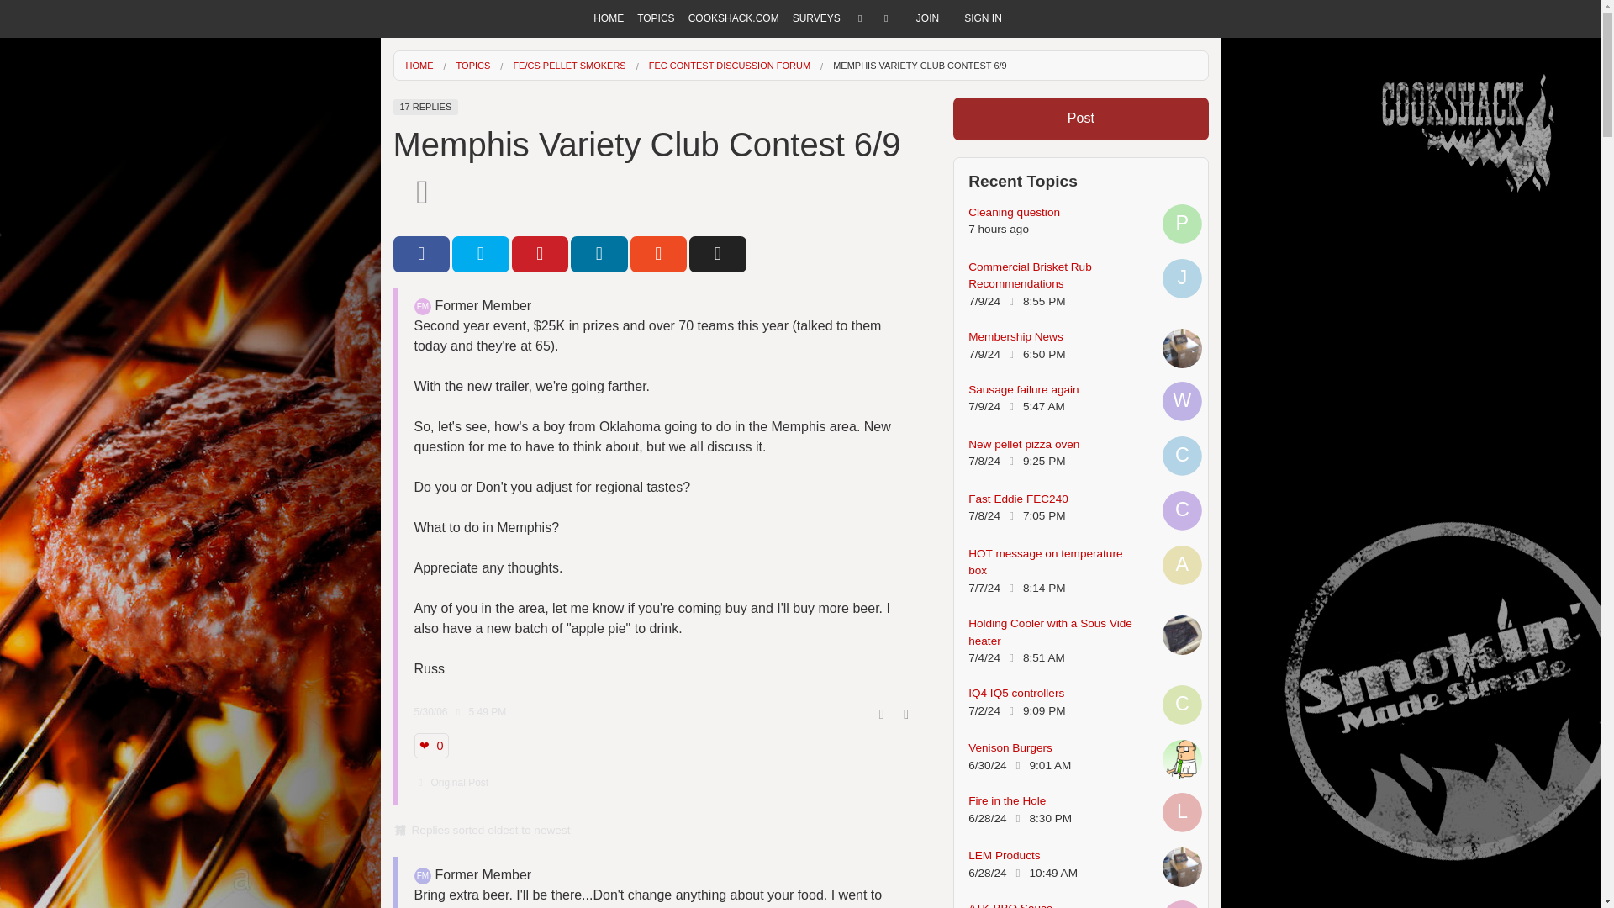 Image resolution: width=1614 pixels, height=908 pixels. I want to click on FM, so click(422, 876).